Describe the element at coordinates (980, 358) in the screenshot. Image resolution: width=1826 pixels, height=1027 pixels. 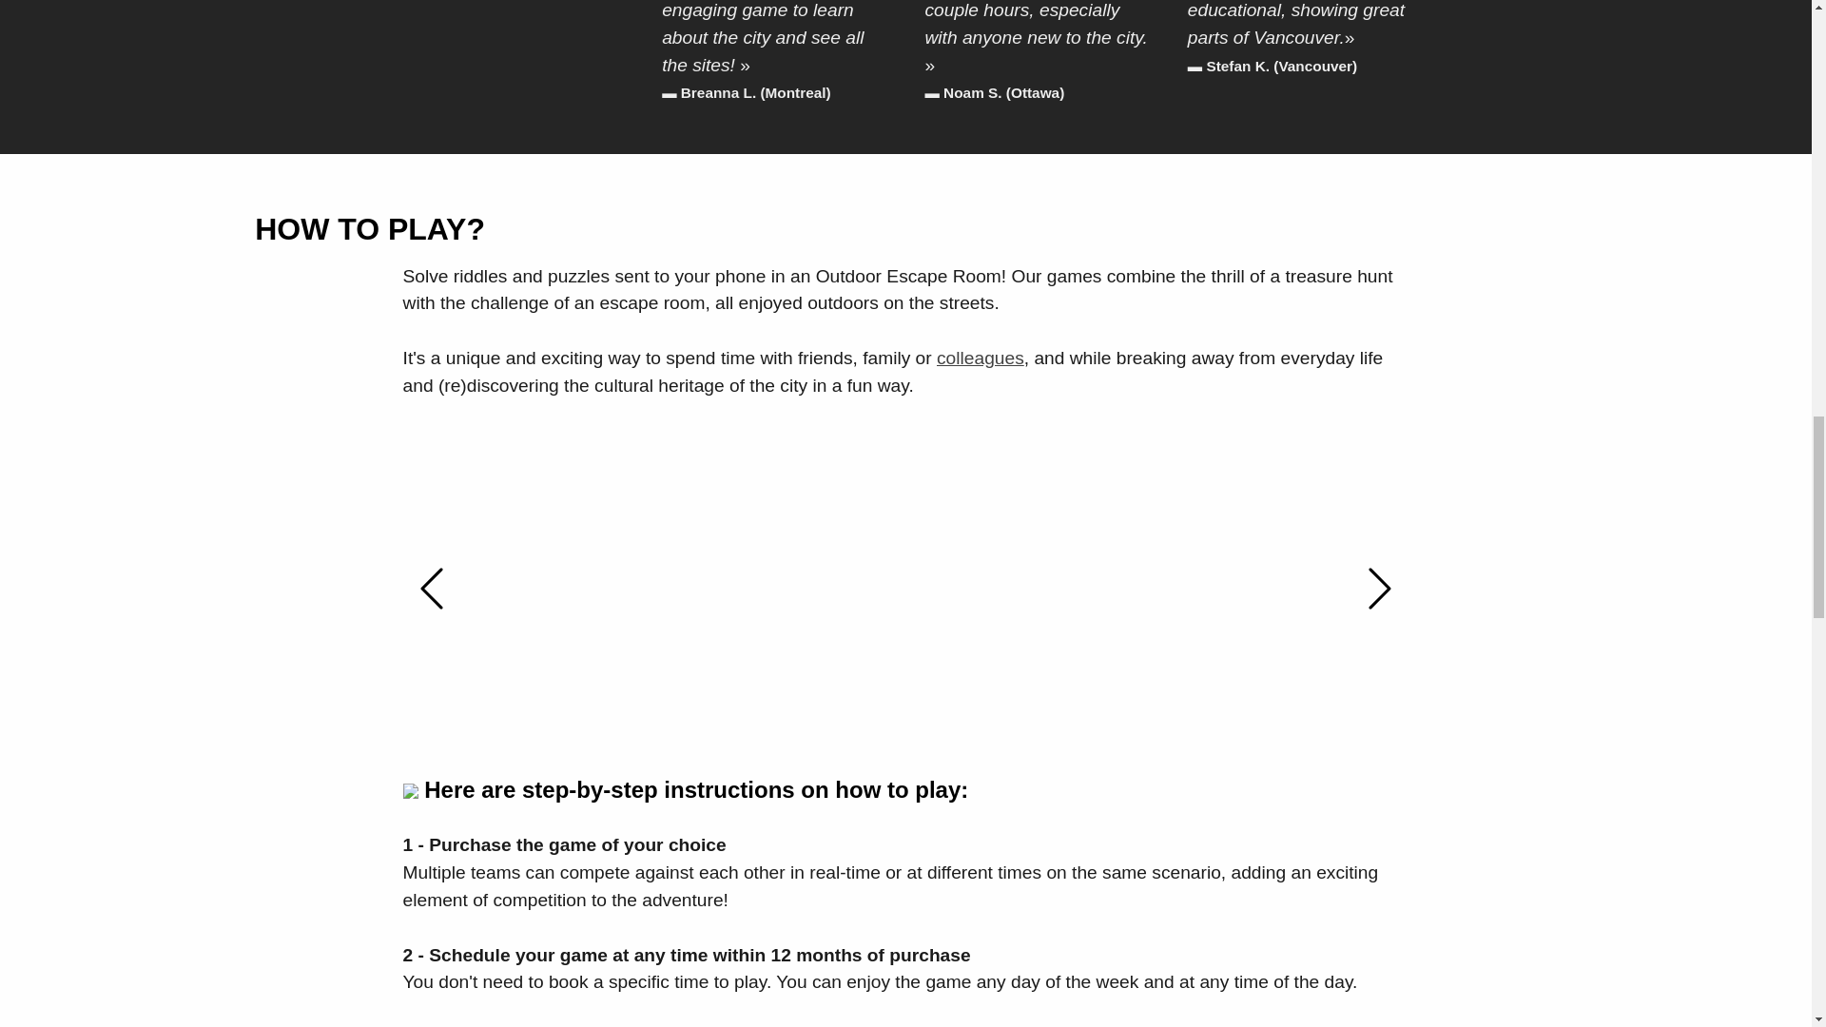
I see `colleagues` at that location.